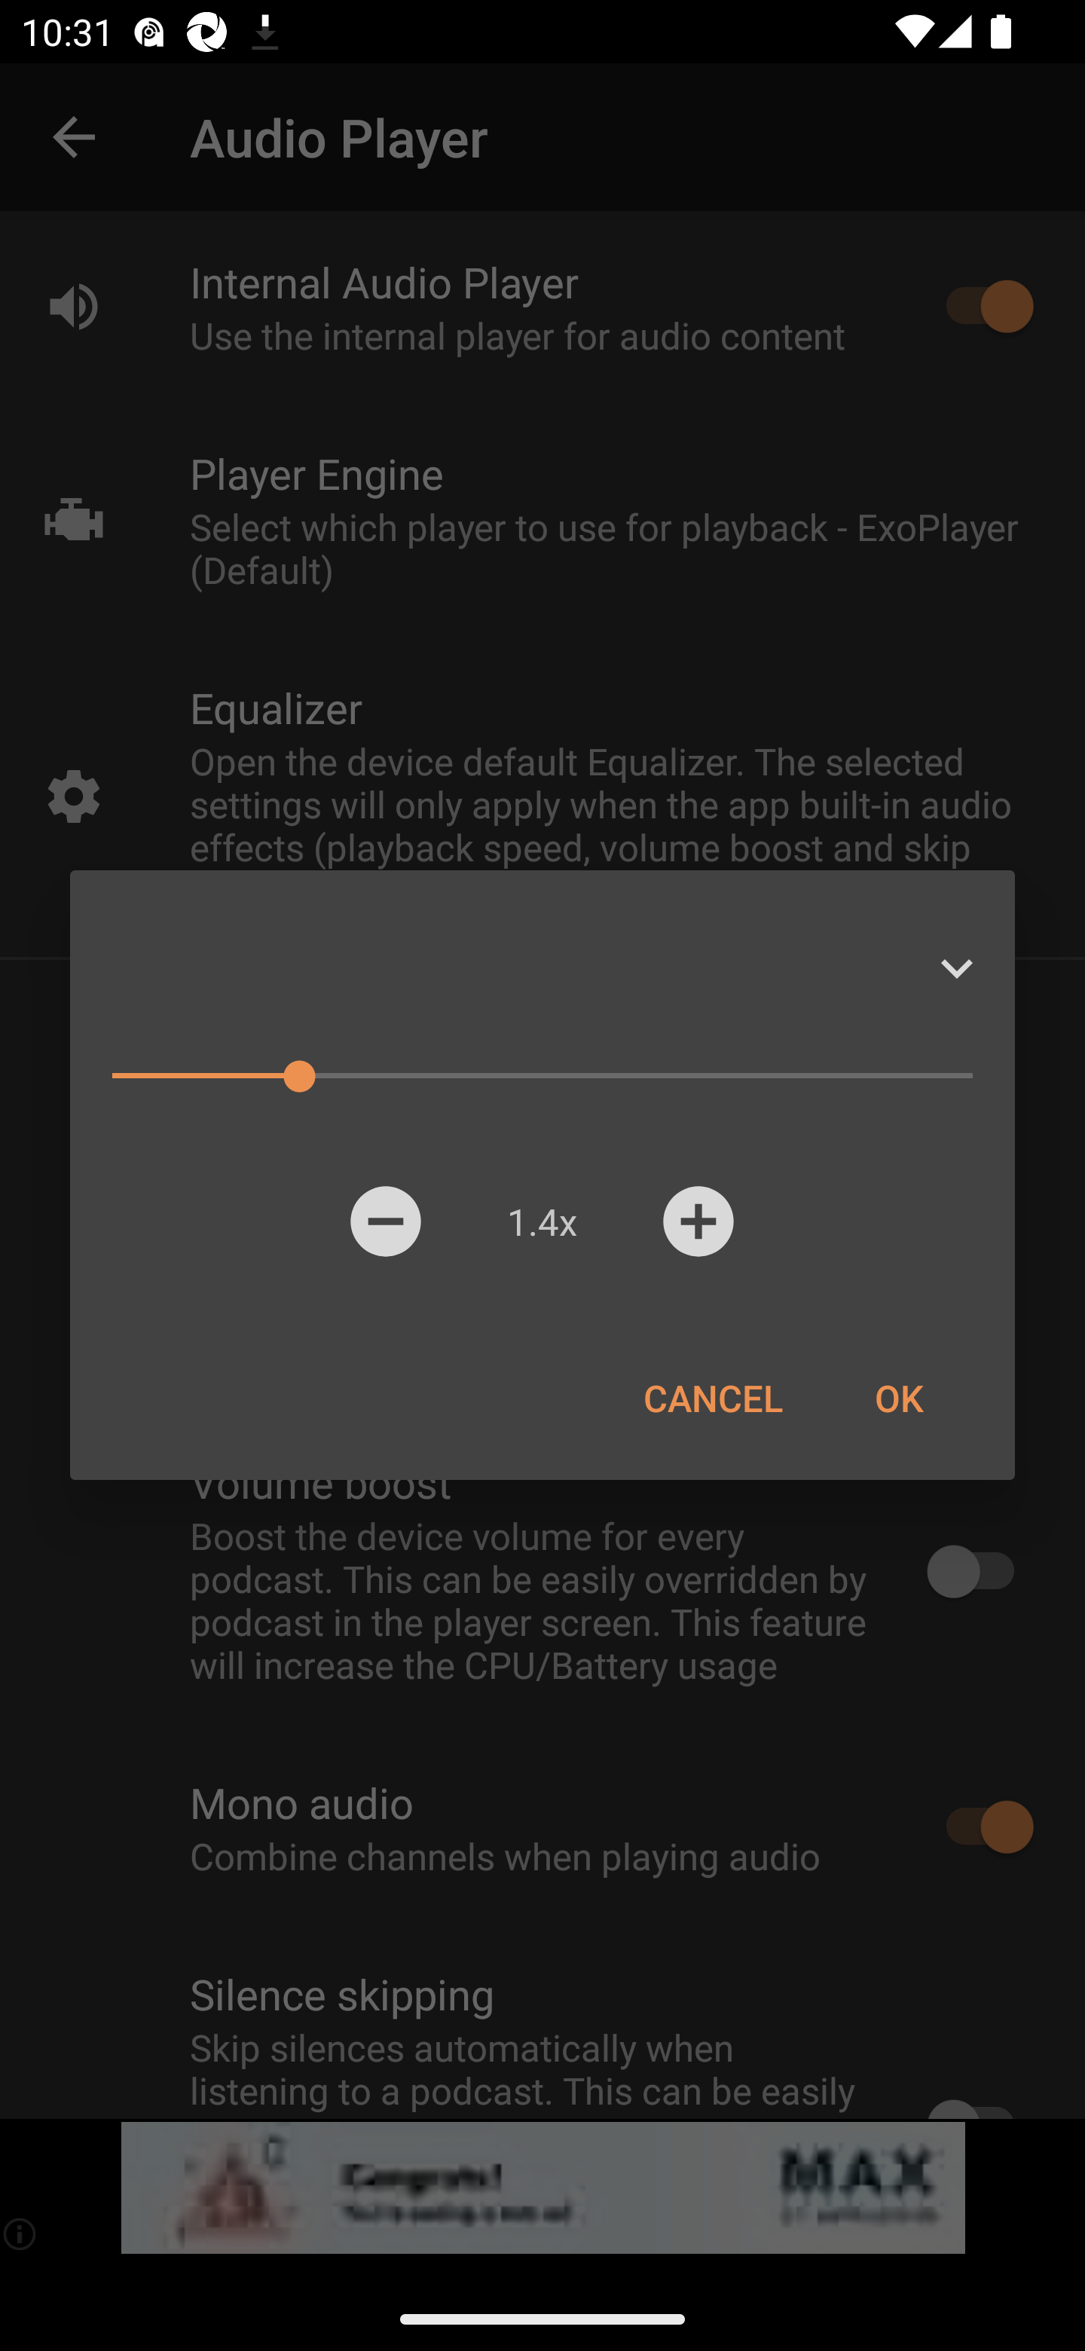  Describe the element at coordinates (956, 968) in the screenshot. I see `Expand` at that location.